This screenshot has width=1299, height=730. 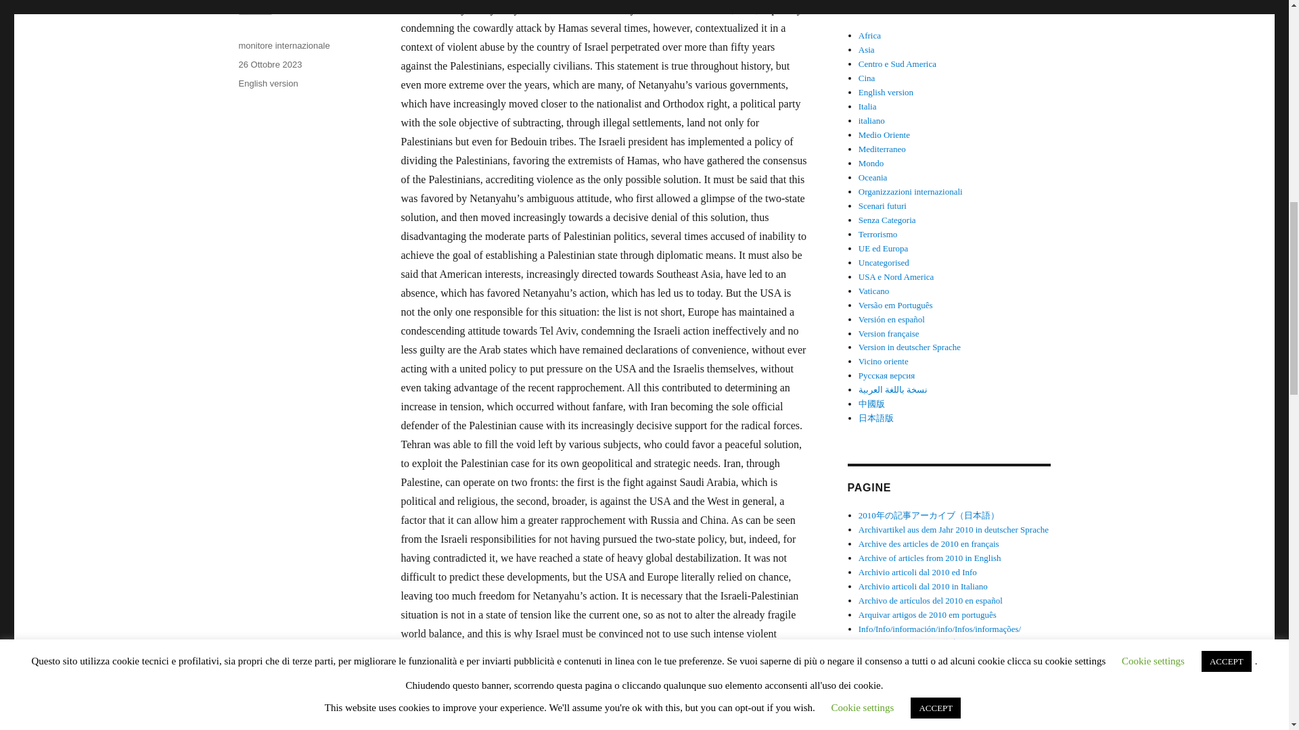 What do you see at coordinates (871, 120) in the screenshot?
I see `italiano` at bounding box center [871, 120].